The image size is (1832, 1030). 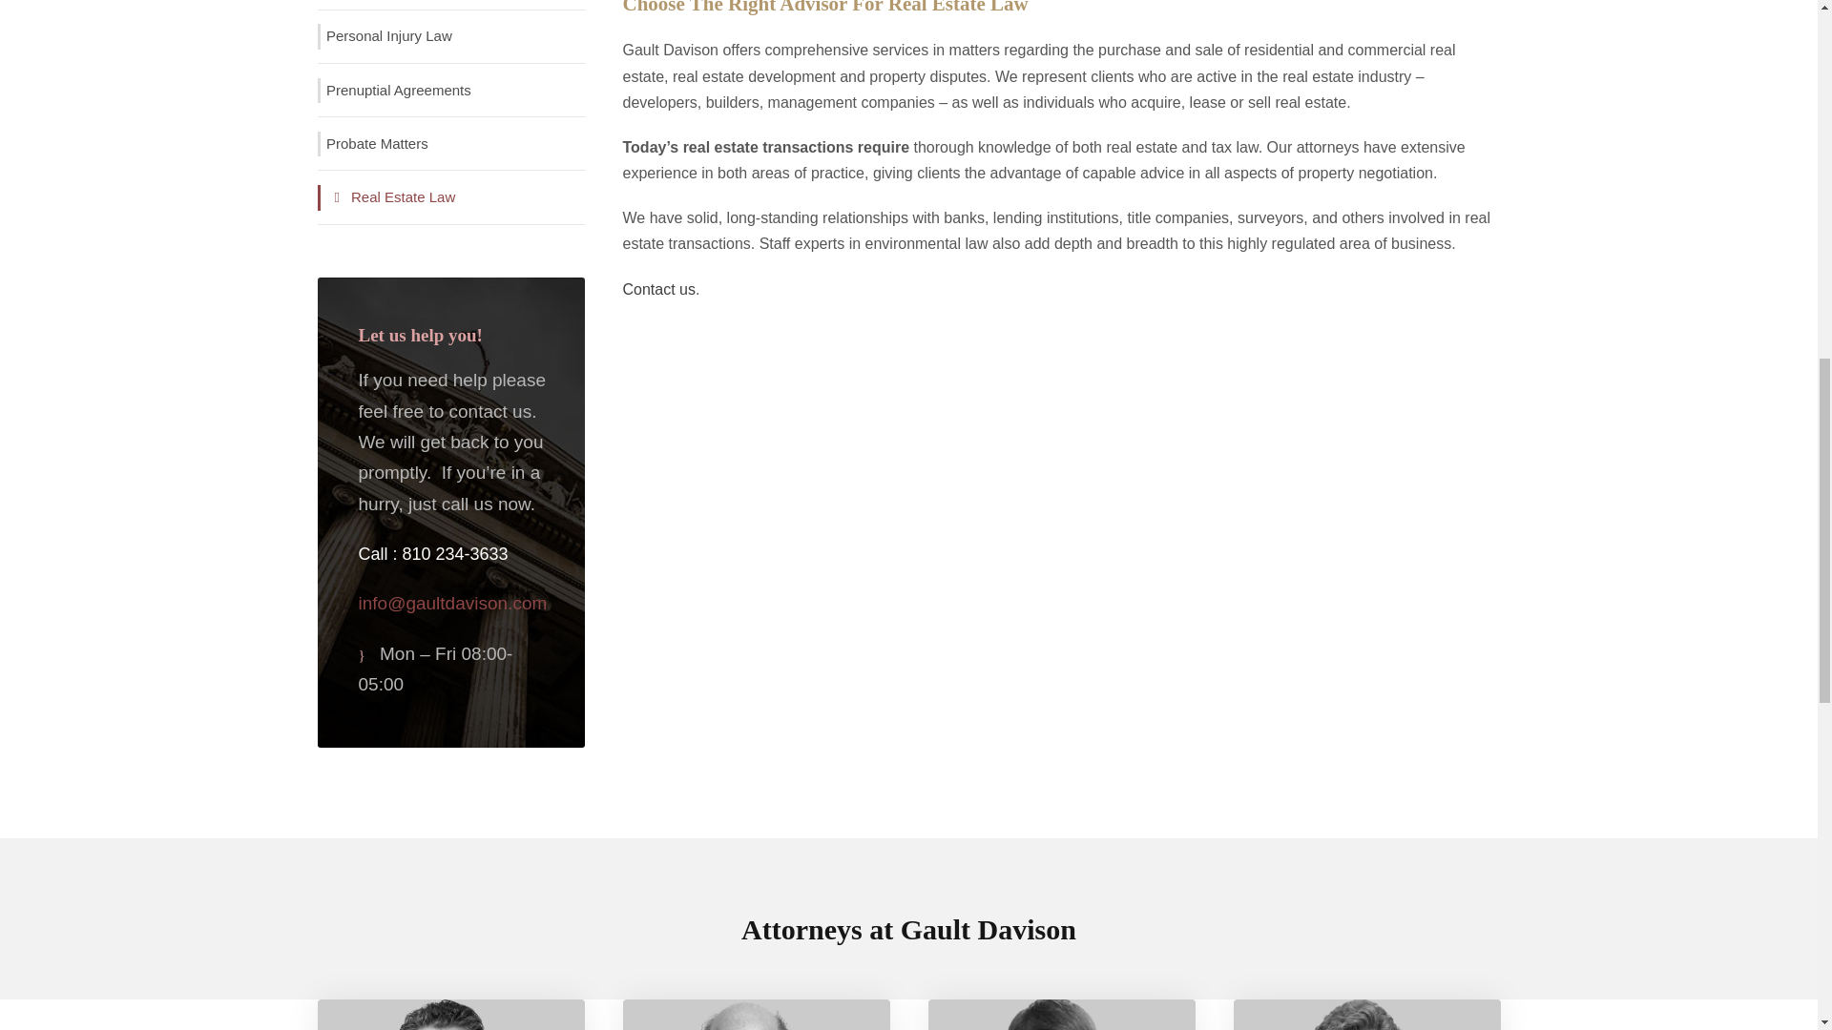 What do you see at coordinates (1366, 1015) in the screenshot?
I see `staff-karen` at bounding box center [1366, 1015].